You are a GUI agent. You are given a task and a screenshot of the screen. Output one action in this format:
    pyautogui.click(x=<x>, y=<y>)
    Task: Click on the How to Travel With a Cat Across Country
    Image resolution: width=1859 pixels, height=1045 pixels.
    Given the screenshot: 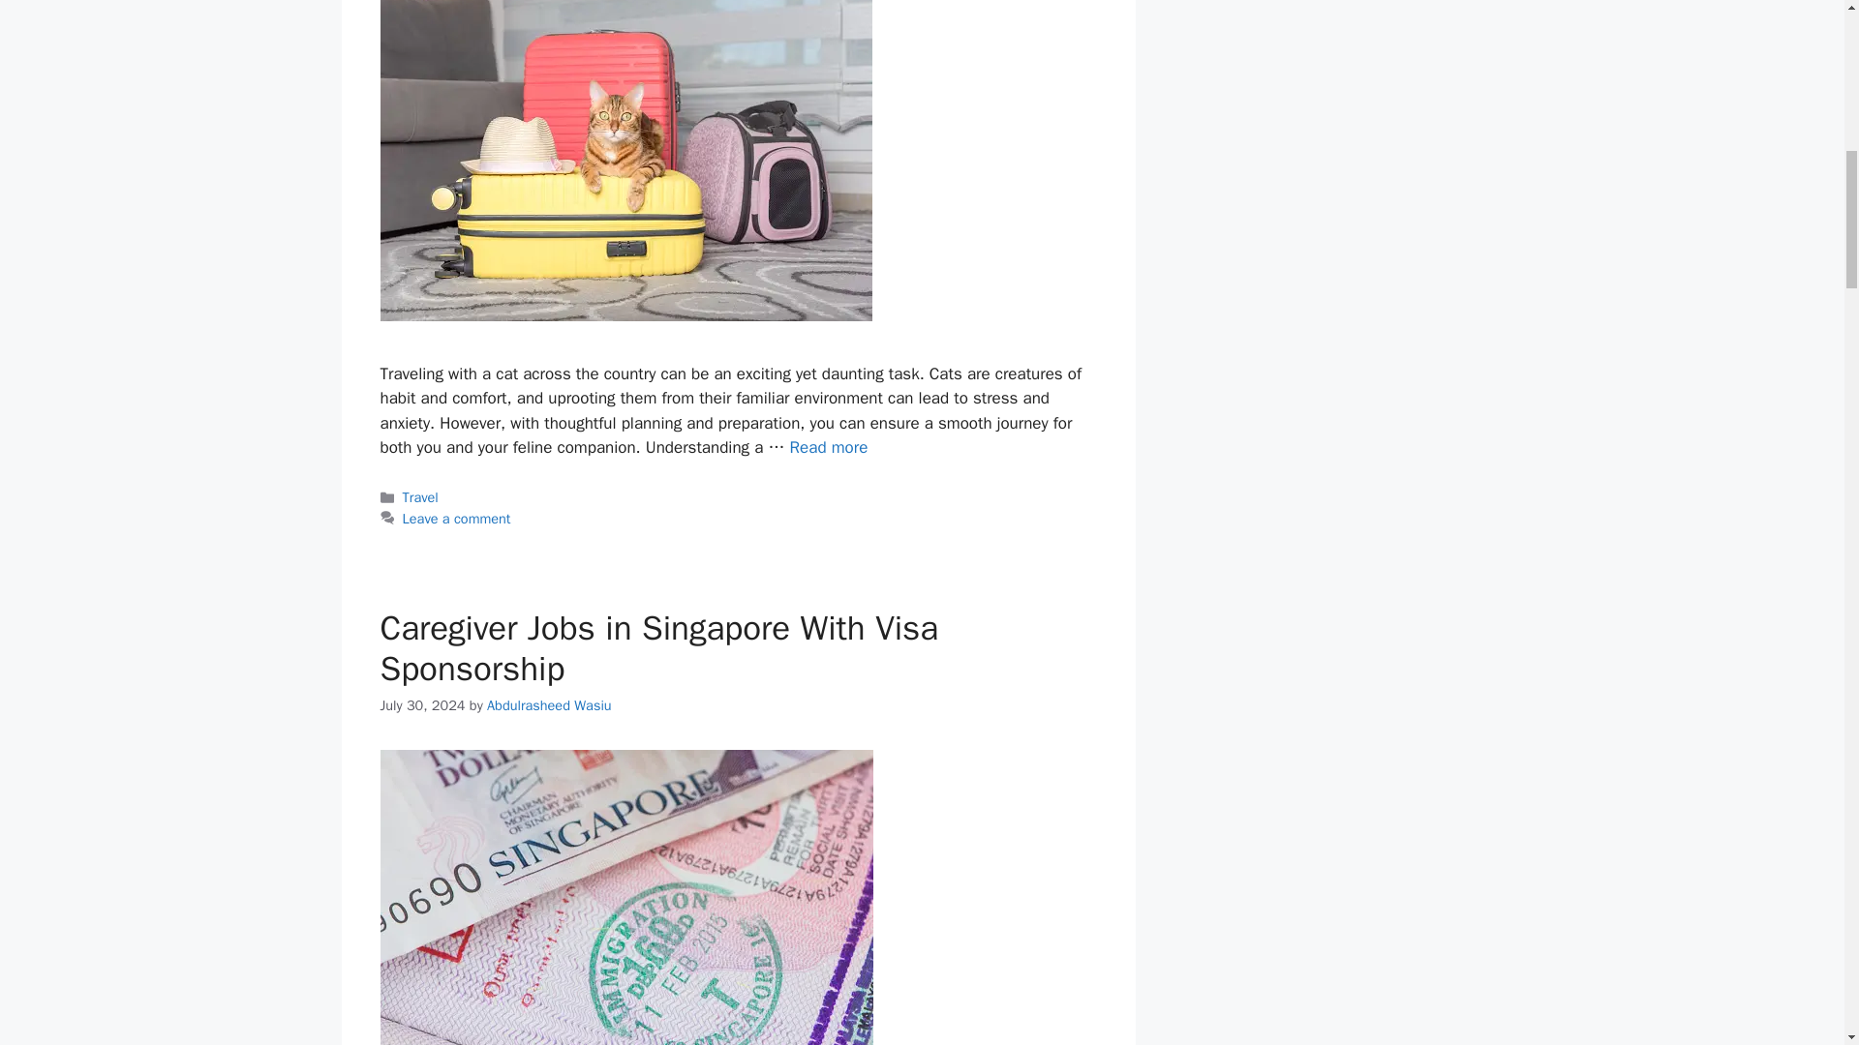 What is the action you would take?
    pyautogui.click(x=829, y=447)
    